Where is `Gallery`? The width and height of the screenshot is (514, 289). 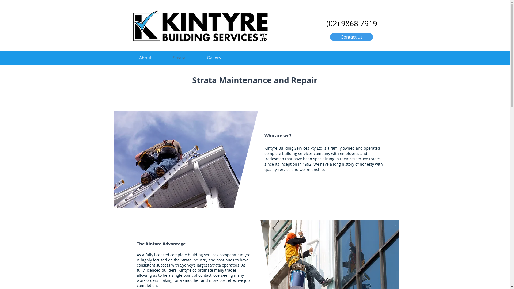
Gallery is located at coordinates (214, 58).